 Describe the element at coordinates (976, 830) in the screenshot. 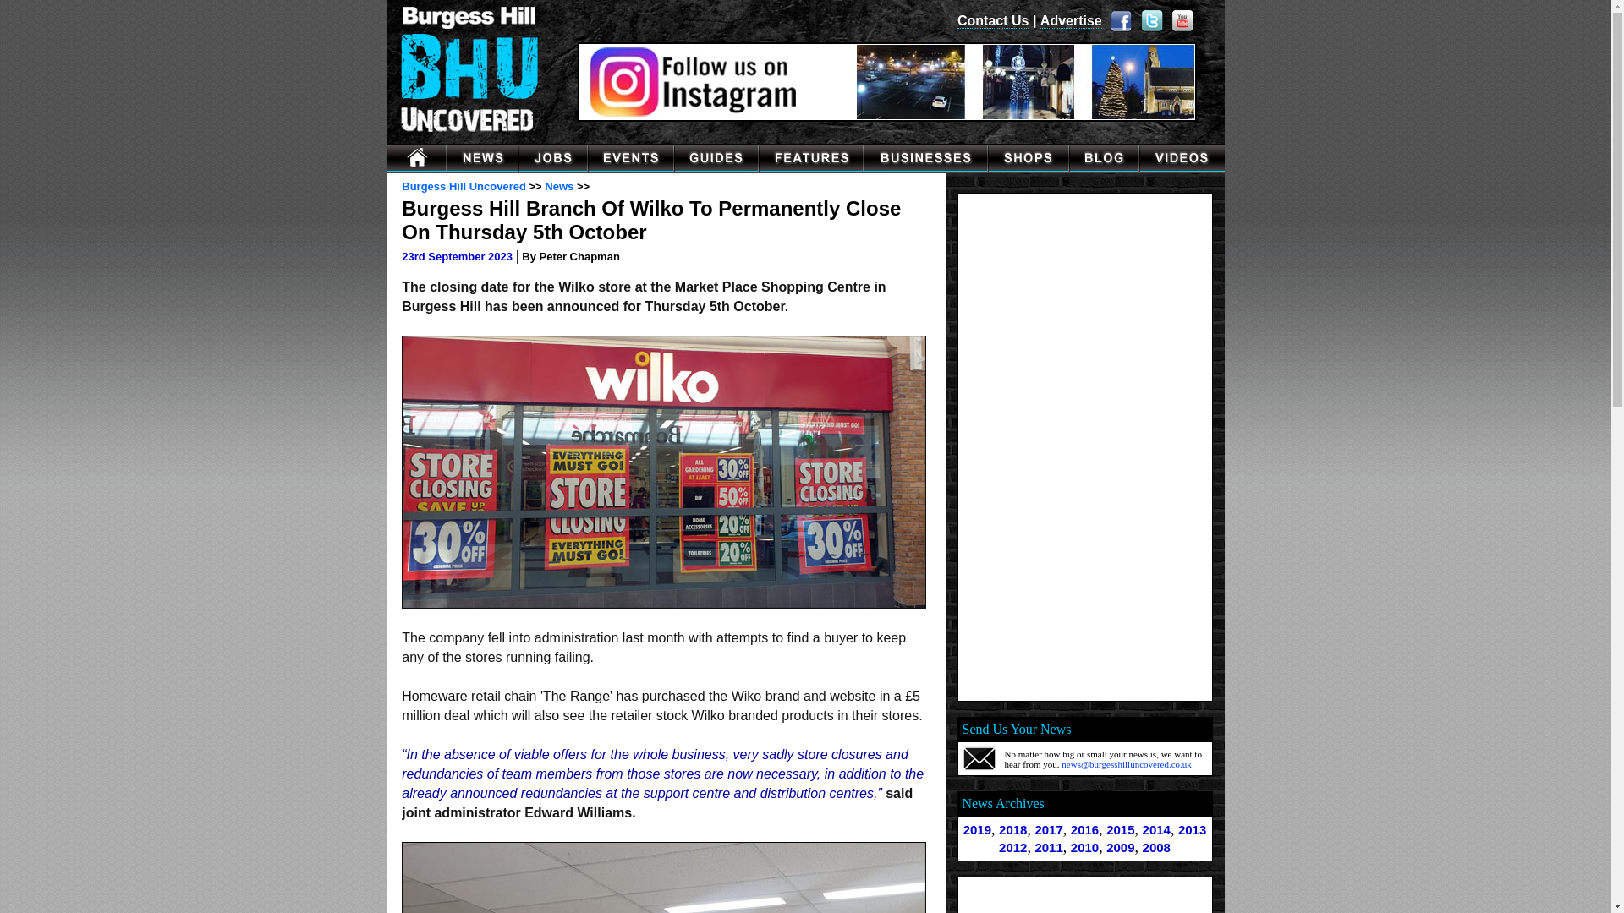

I see `2019` at that location.